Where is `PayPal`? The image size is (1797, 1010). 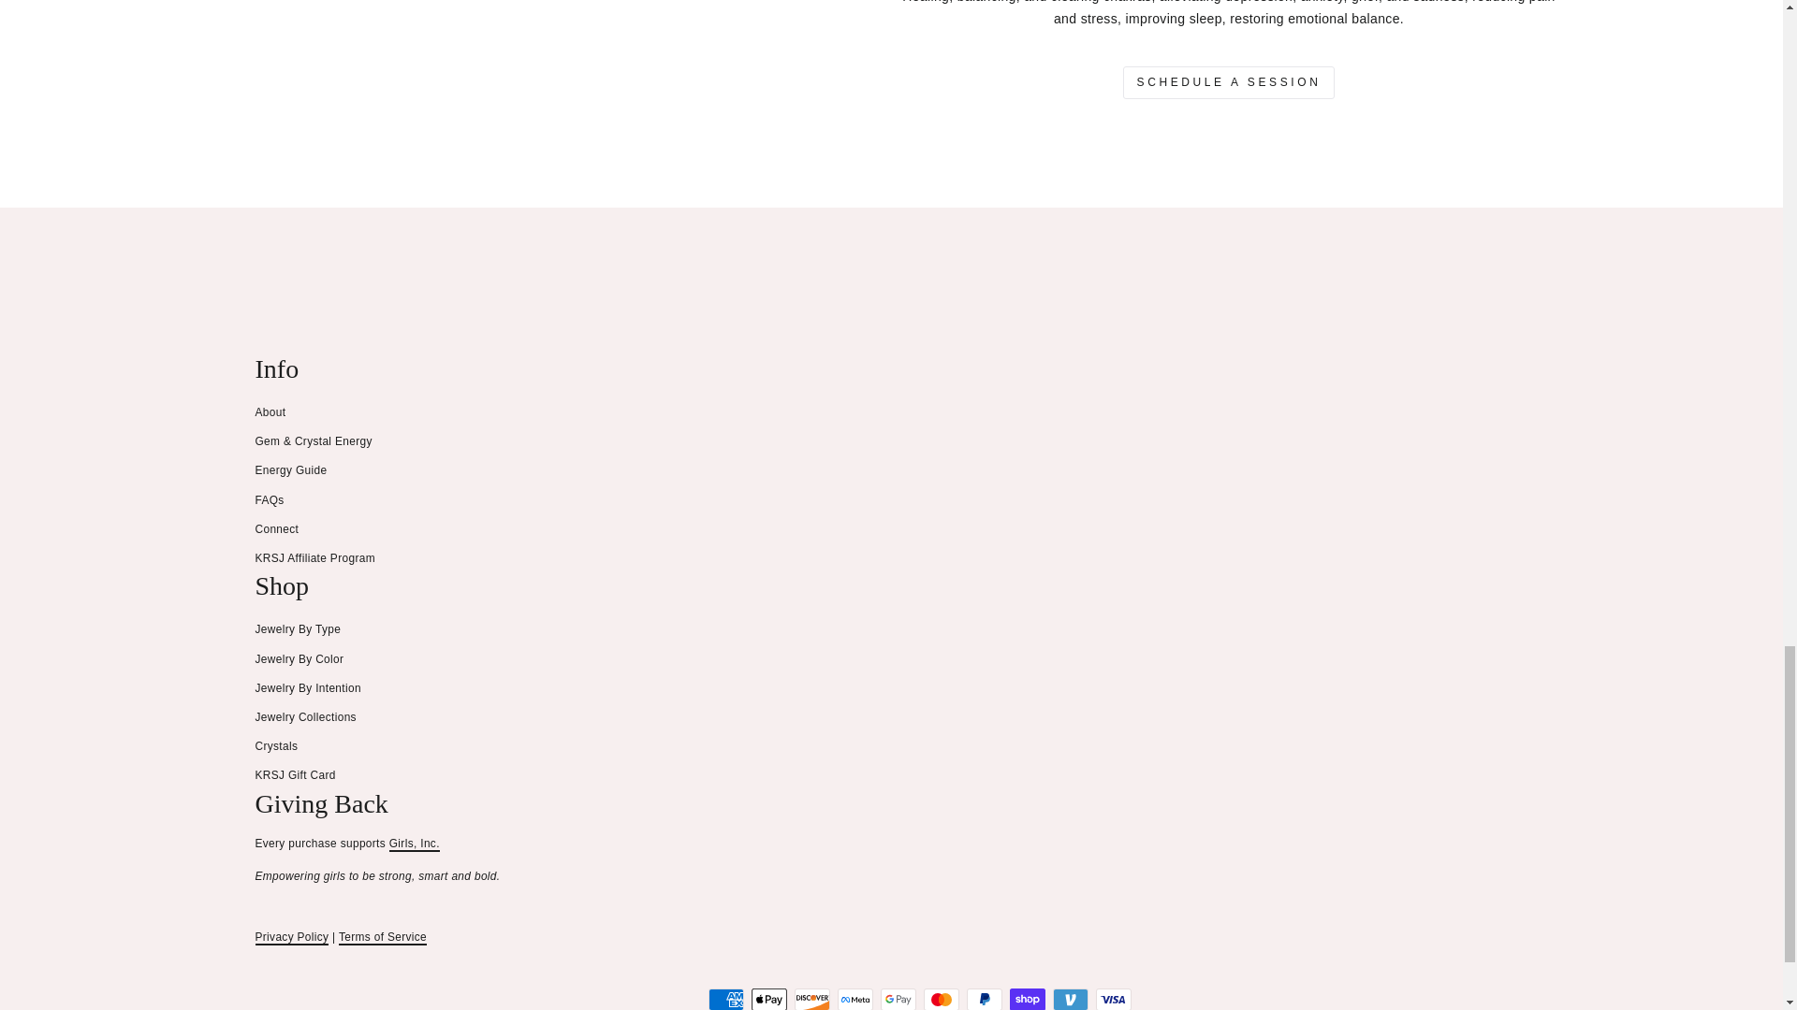
PayPal is located at coordinates (983, 999).